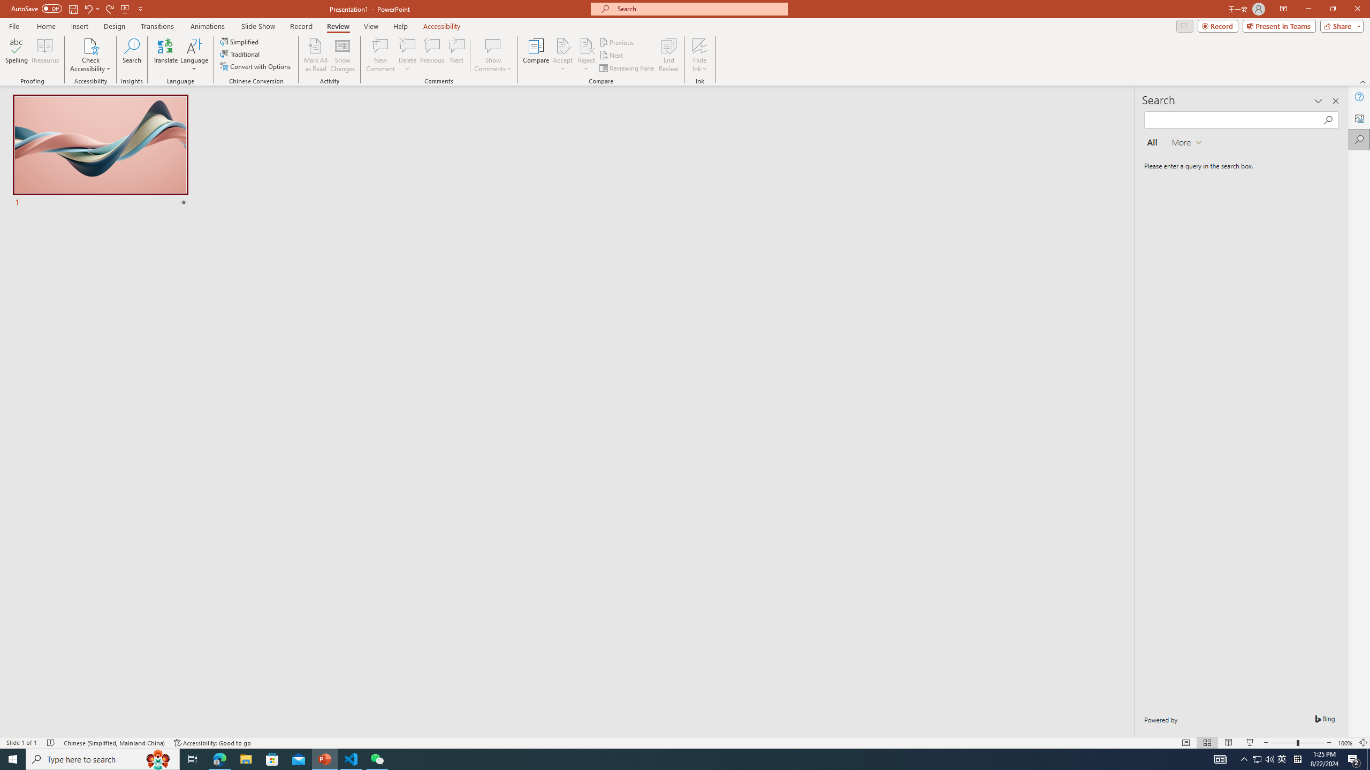 This screenshot has width=1370, height=770. I want to click on Translate, so click(166, 55).